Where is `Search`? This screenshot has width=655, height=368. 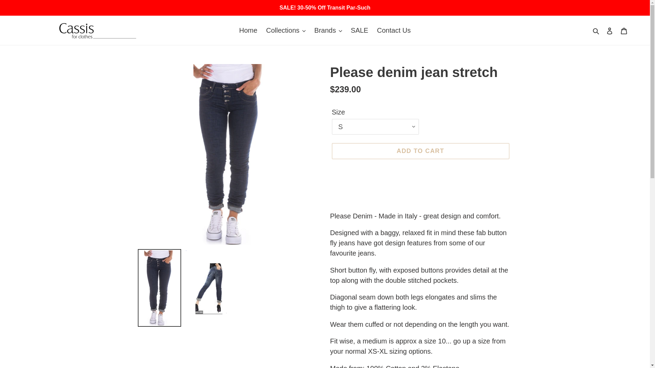
Search is located at coordinates (596, 30).